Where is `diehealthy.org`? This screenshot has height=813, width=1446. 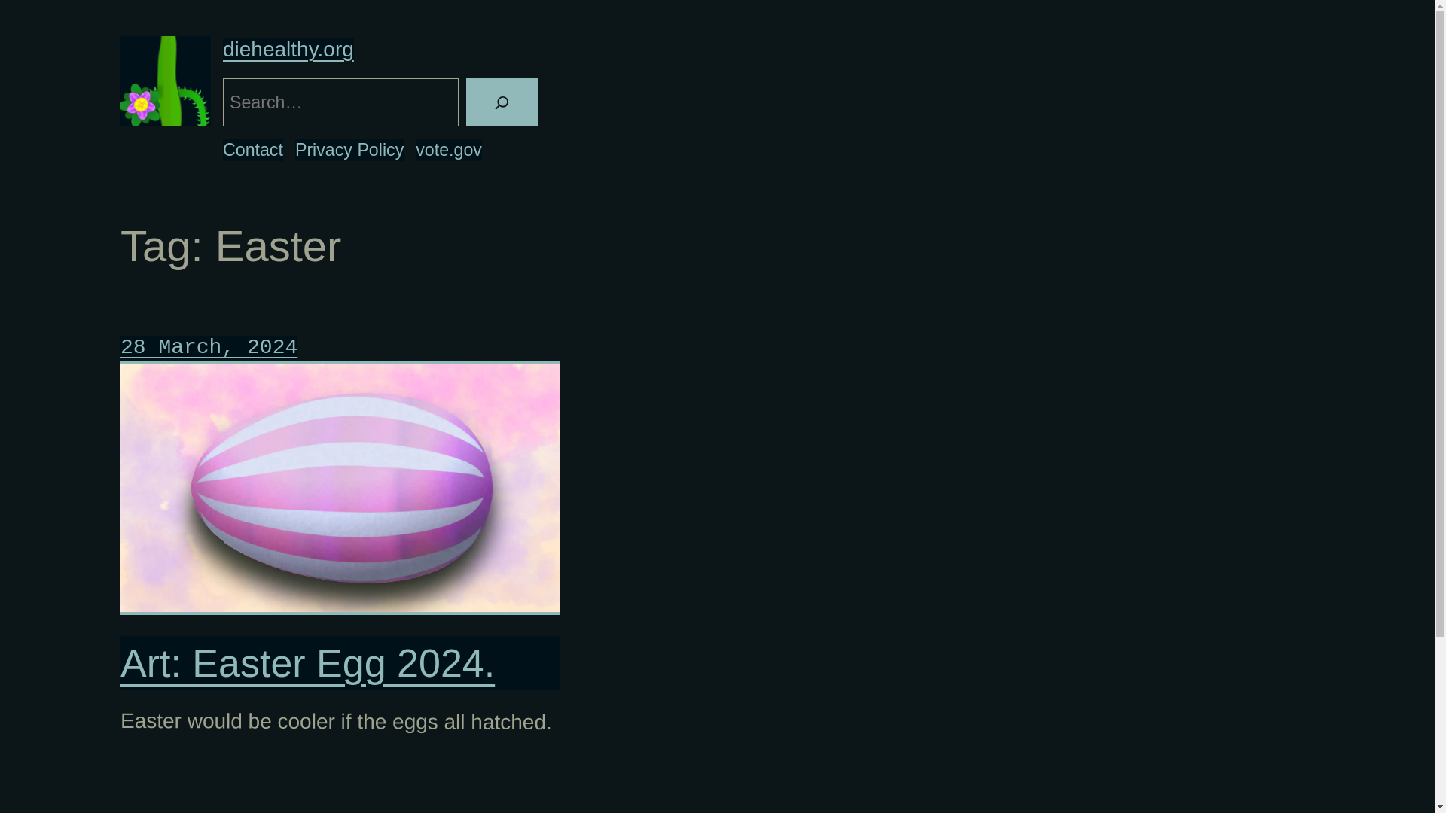 diehealthy.org is located at coordinates (288, 49).